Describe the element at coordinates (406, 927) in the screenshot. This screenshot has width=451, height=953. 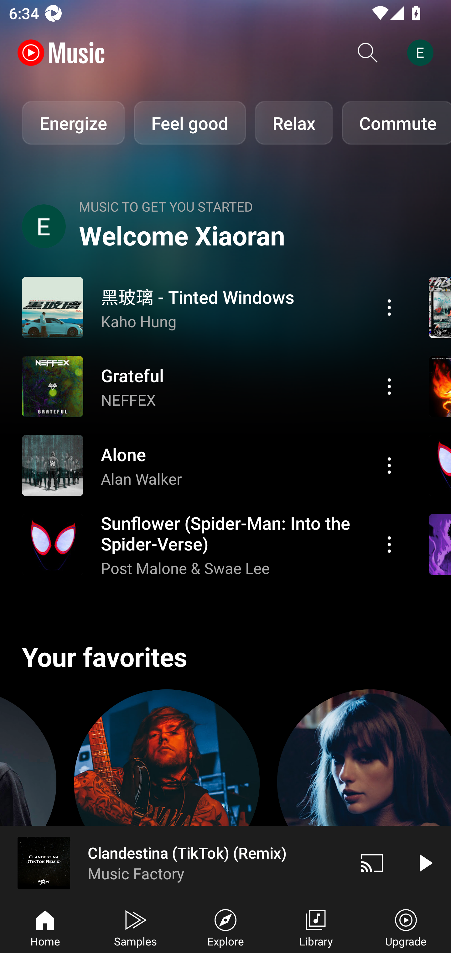
I see `Upgrade` at that location.